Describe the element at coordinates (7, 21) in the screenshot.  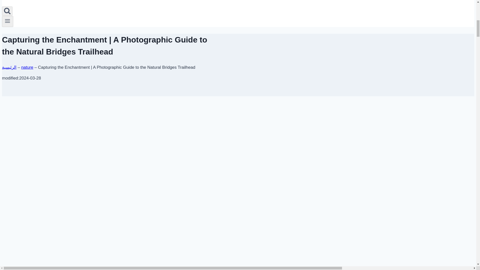
I see `Toggle Menu` at that location.